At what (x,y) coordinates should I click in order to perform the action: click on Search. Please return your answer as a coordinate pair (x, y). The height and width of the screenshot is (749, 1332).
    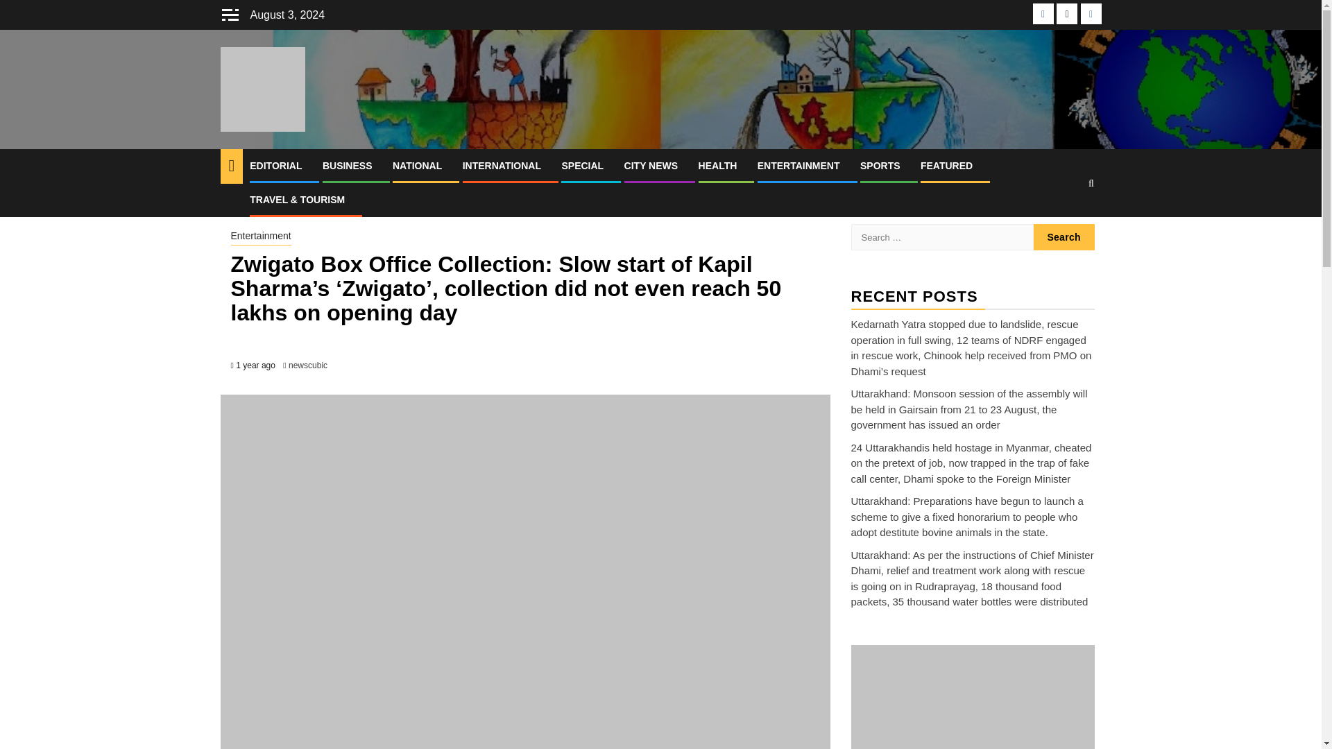
    Looking at the image, I should click on (1064, 236).